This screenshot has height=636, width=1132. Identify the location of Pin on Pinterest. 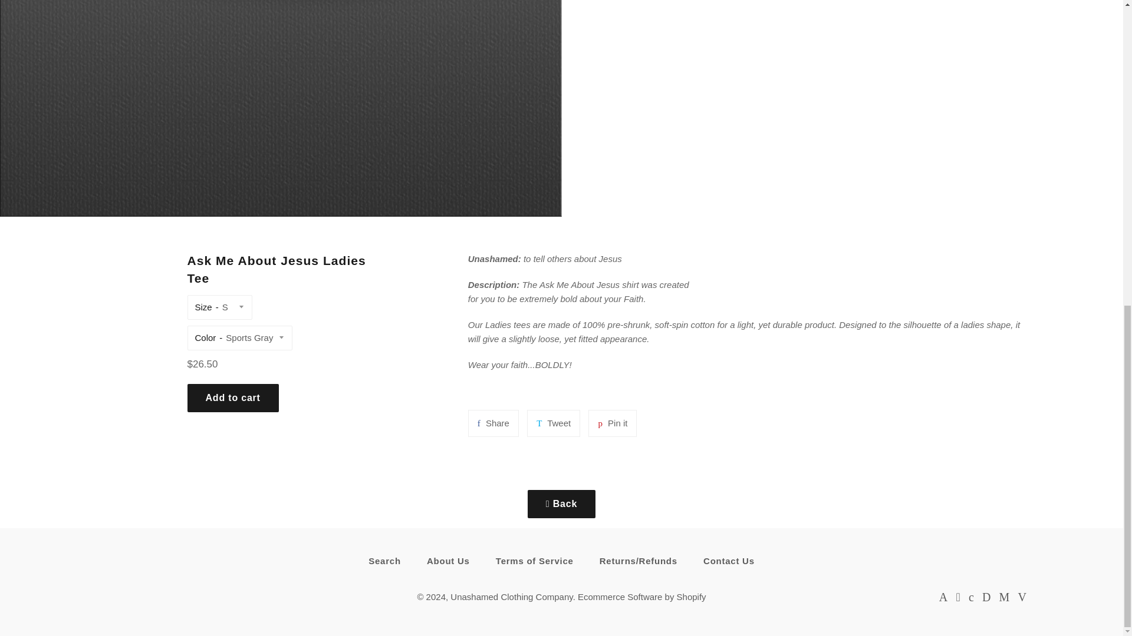
(534, 561).